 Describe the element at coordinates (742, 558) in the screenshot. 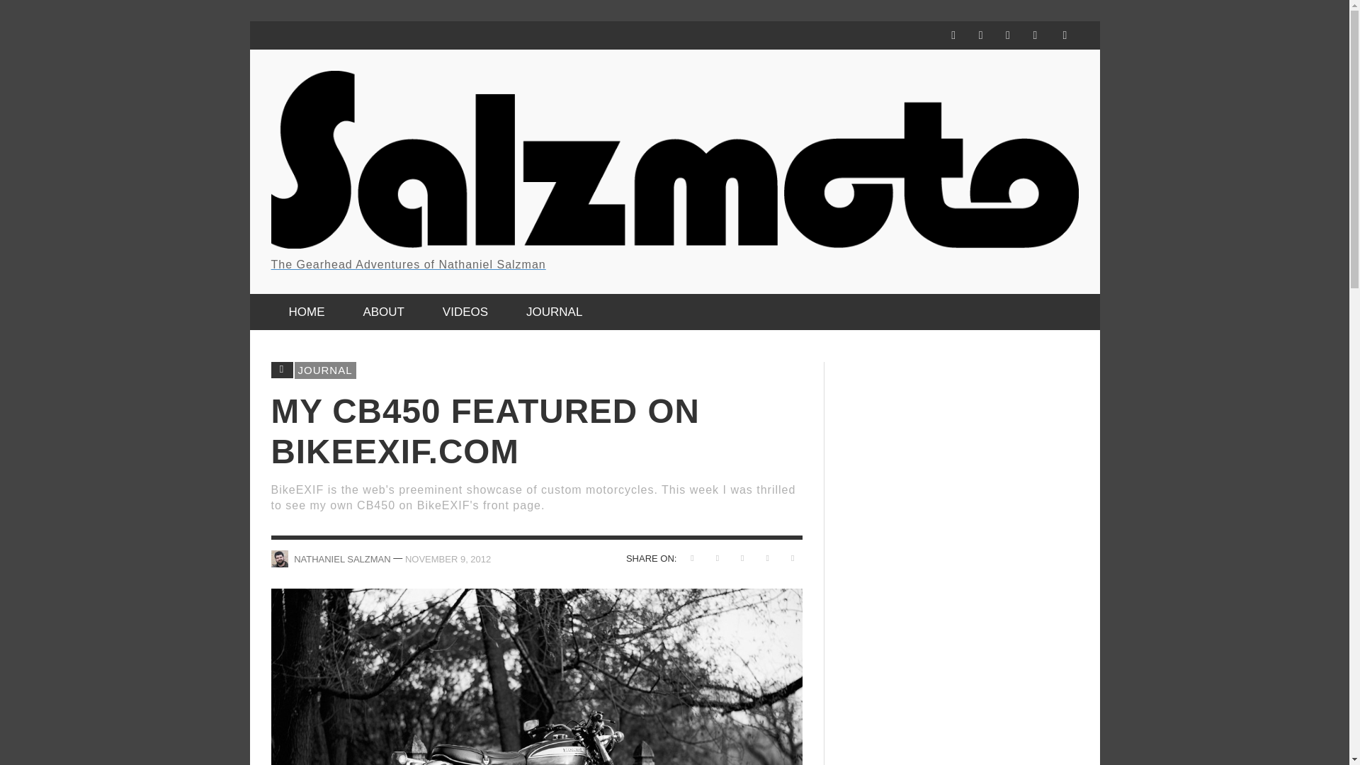

I see `Share on Pinterest` at that location.